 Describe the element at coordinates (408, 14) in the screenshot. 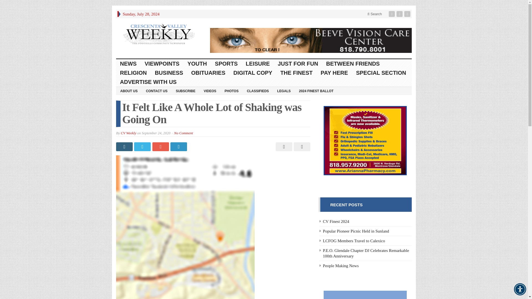

I see `Site feed` at that location.